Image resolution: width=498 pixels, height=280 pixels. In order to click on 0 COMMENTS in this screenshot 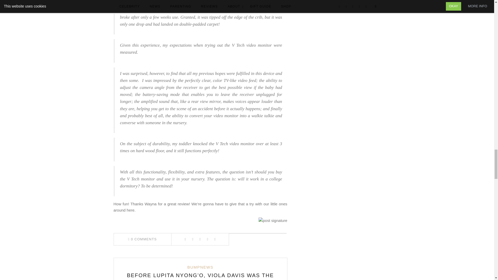, I will do `click(142, 239)`.